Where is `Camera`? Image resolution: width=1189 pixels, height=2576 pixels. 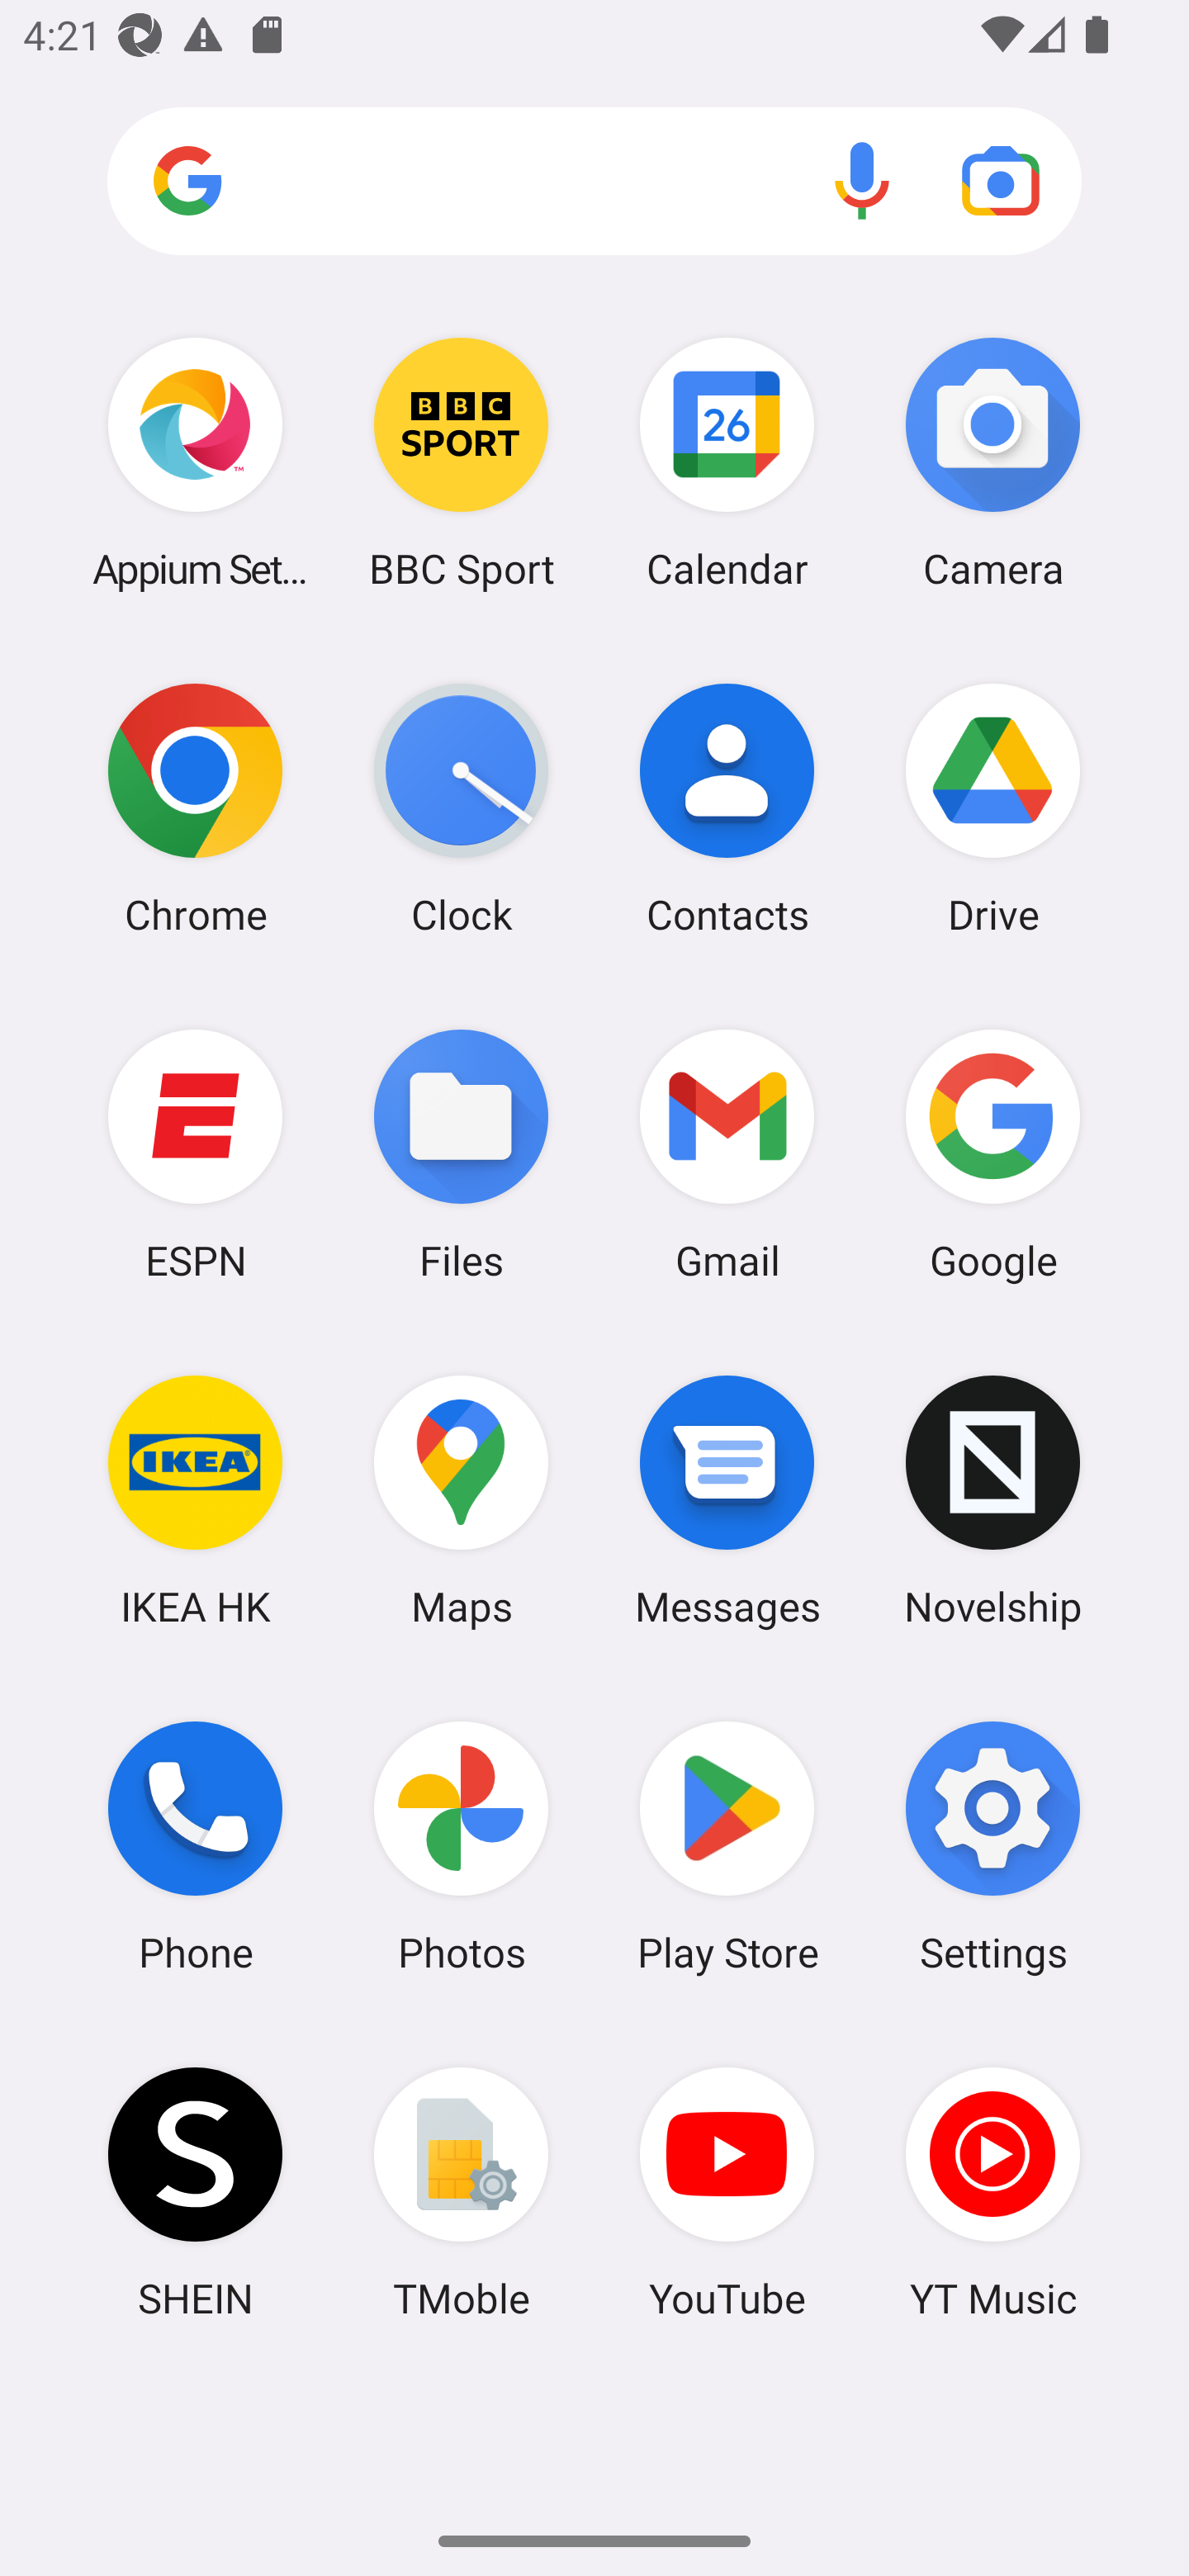 Camera is located at coordinates (992, 462).